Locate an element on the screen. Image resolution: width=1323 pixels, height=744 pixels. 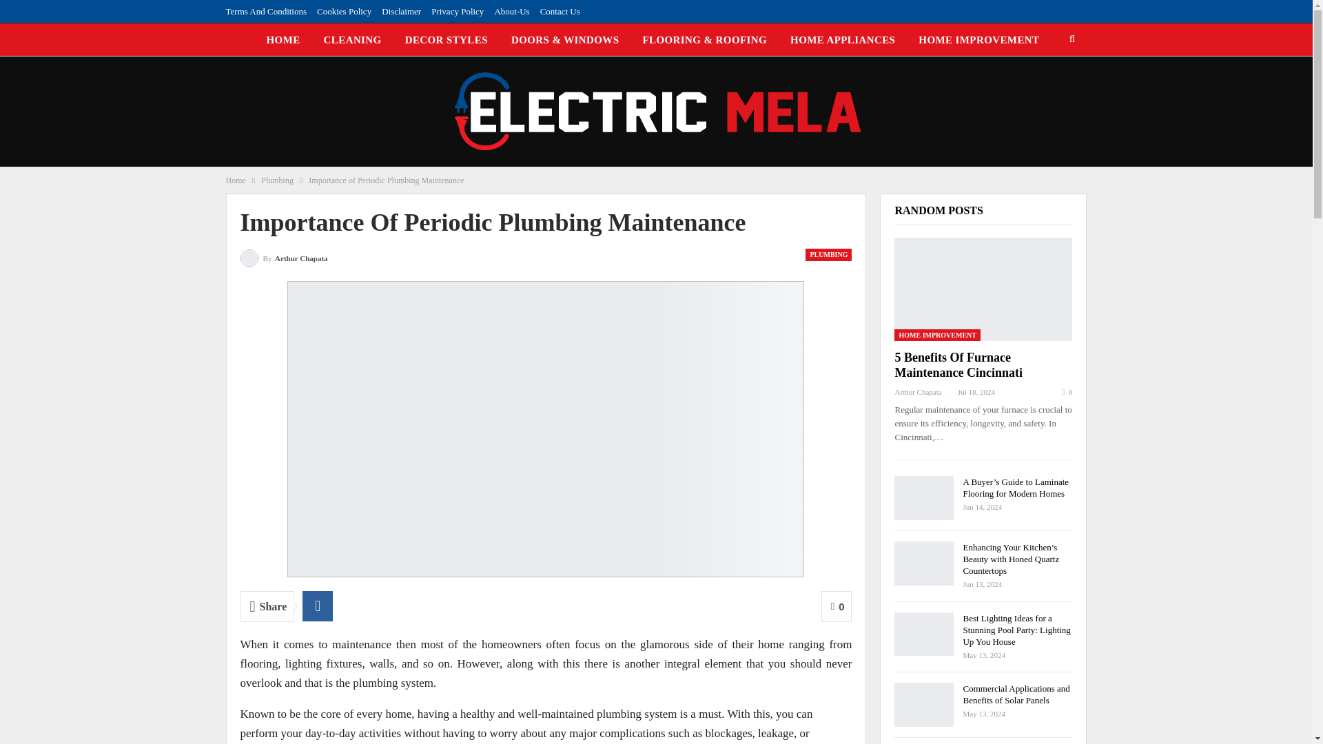
PLUMBING is located at coordinates (828, 255).